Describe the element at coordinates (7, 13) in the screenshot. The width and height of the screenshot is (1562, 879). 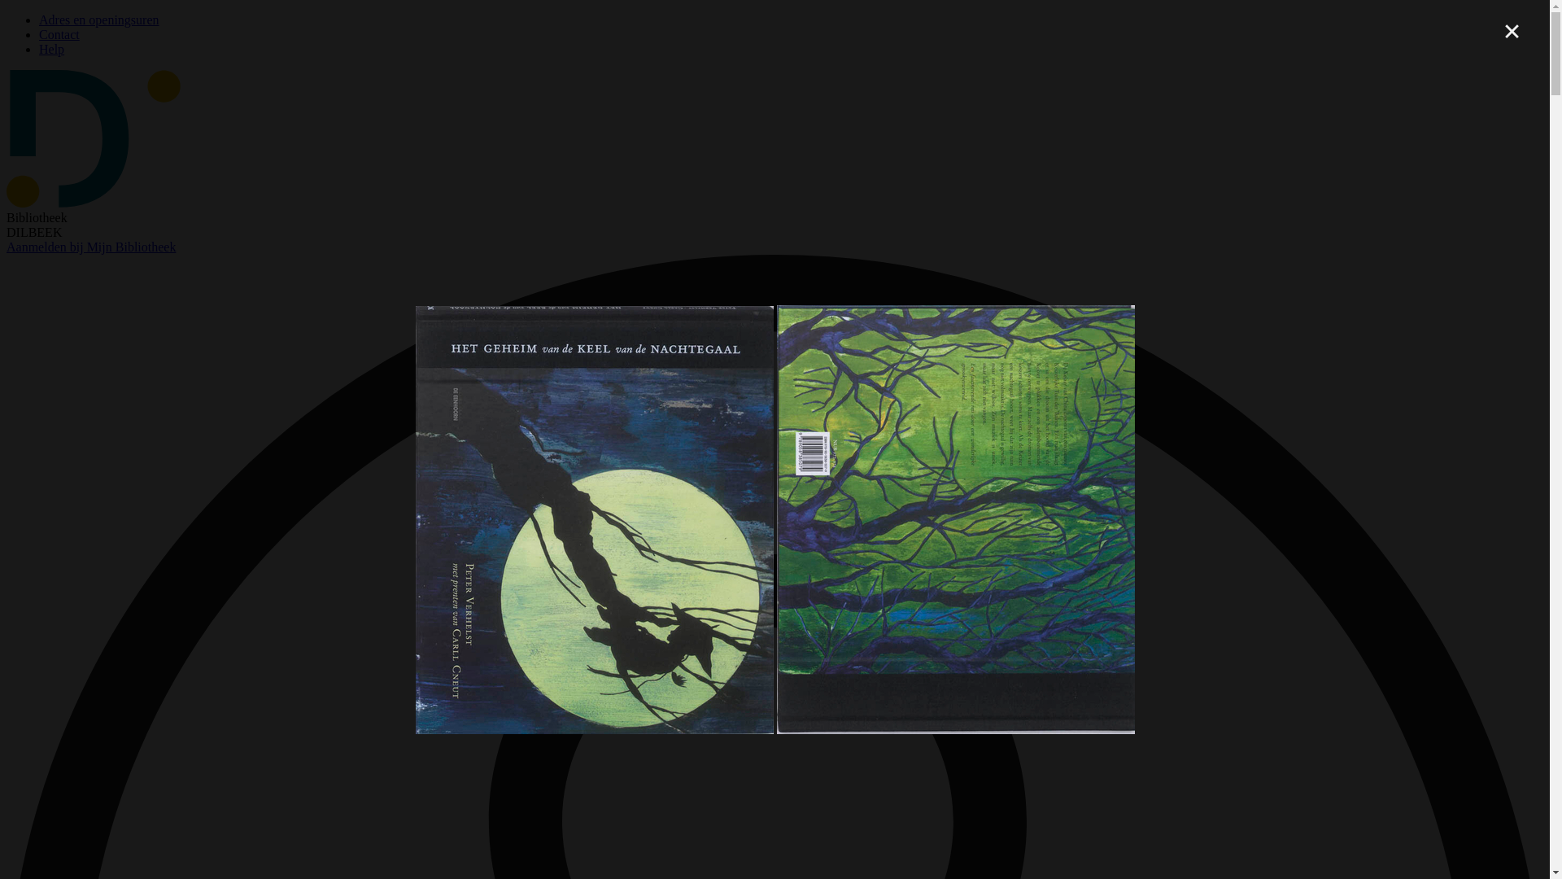
I see `Overslaan en naar zoeken gaan` at that location.